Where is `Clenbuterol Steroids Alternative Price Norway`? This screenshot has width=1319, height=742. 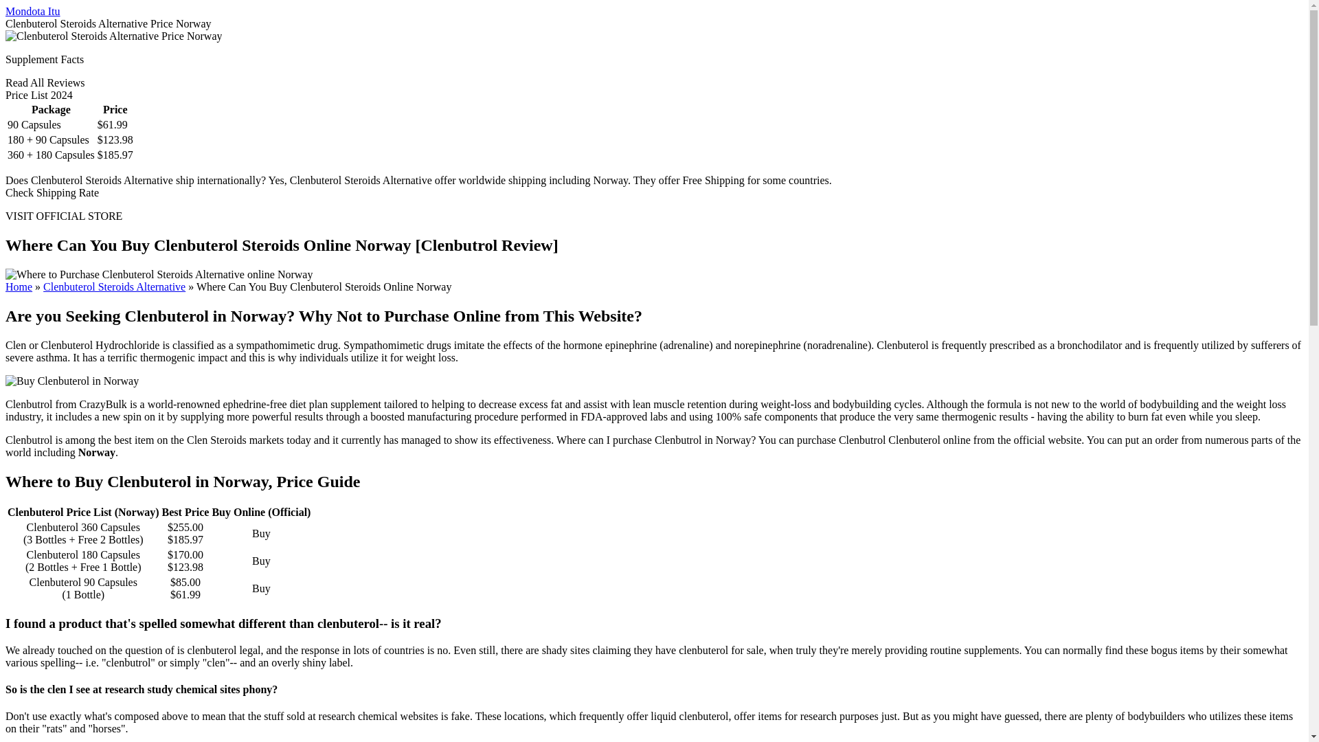 Clenbuterol Steroids Alternative Price Norway is located at coordinates (113, 36).